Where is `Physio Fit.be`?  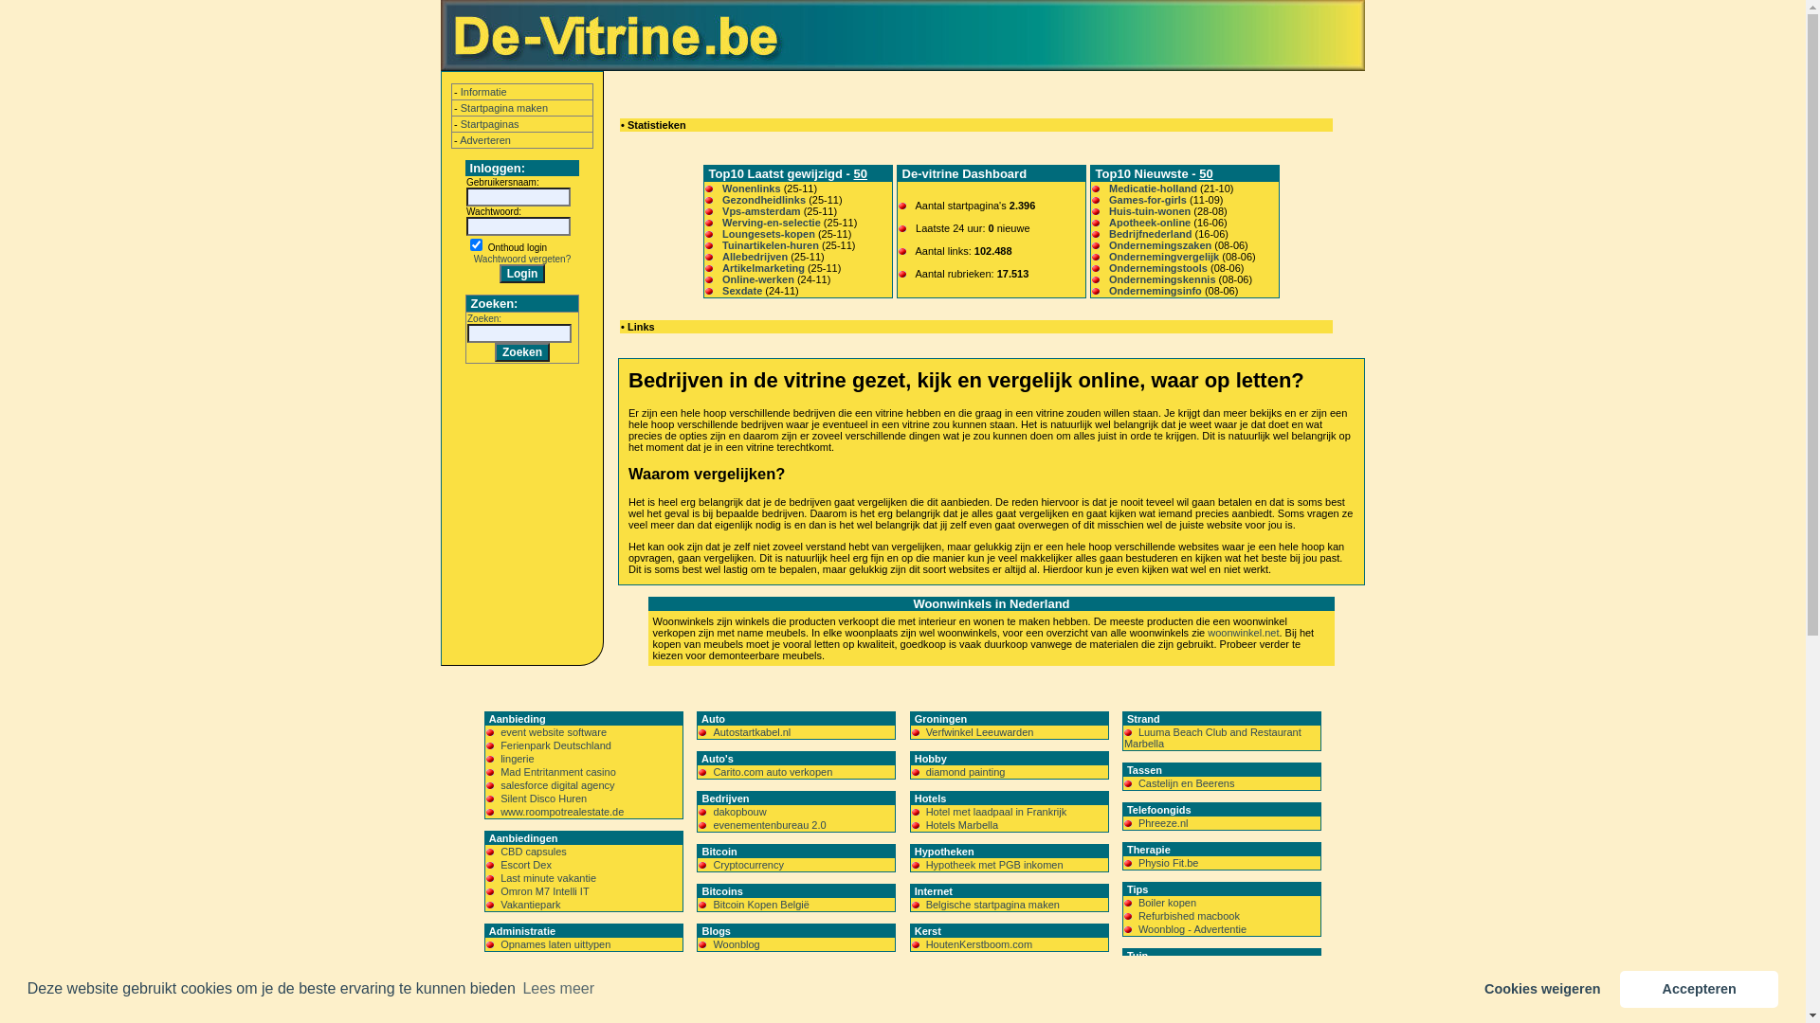
Physio Fit.be is located at coordinates (1169, 862).